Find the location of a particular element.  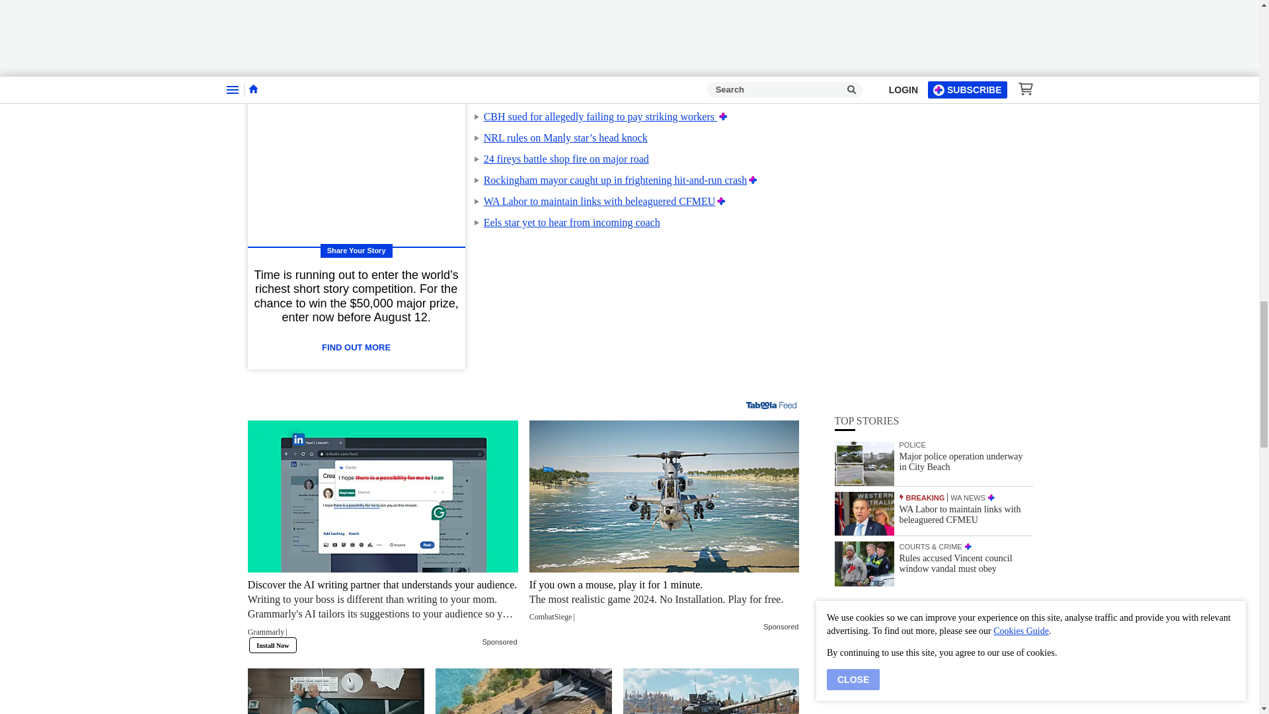

Premium is located at coordinates (753, 180).